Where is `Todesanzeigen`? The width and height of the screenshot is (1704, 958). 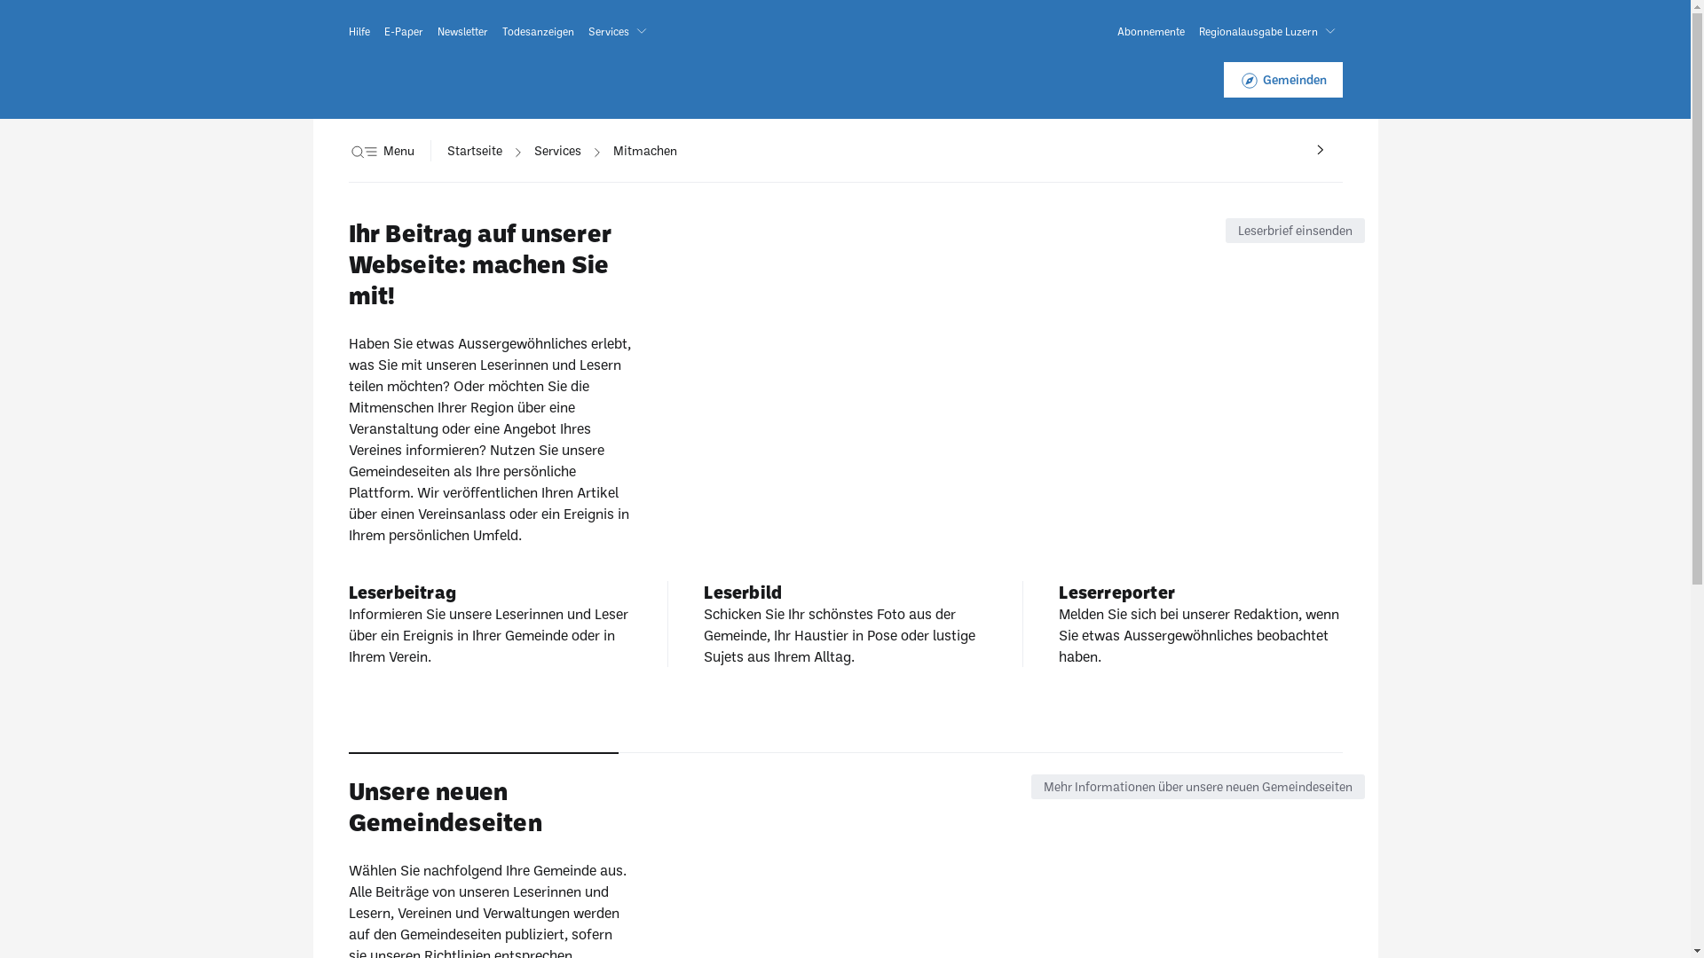 Todesanzeigen is located at coordinates (538, 31).